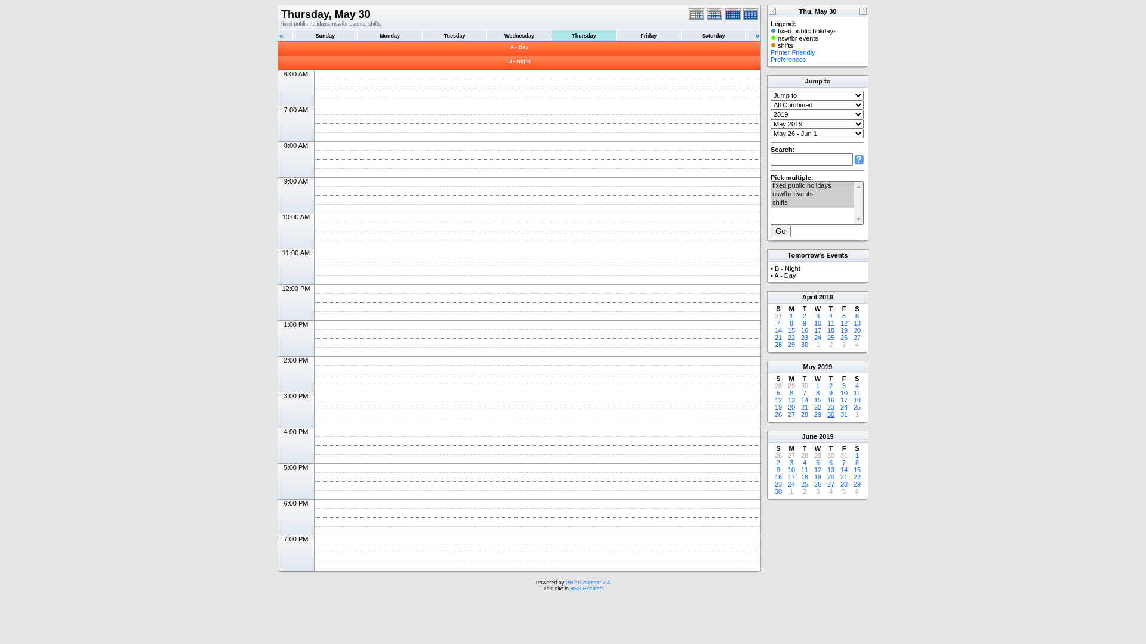 The image size is (1146, 644). I want to click on 3, so click(818, 316).